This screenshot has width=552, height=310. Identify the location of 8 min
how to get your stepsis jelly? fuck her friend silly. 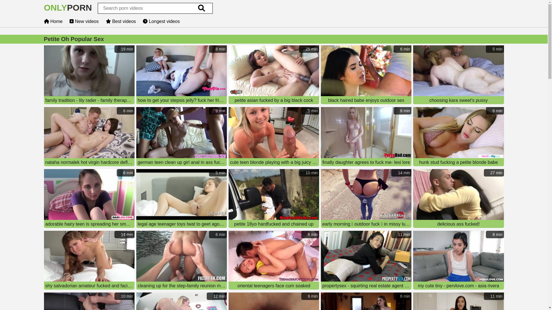
(182, 75).